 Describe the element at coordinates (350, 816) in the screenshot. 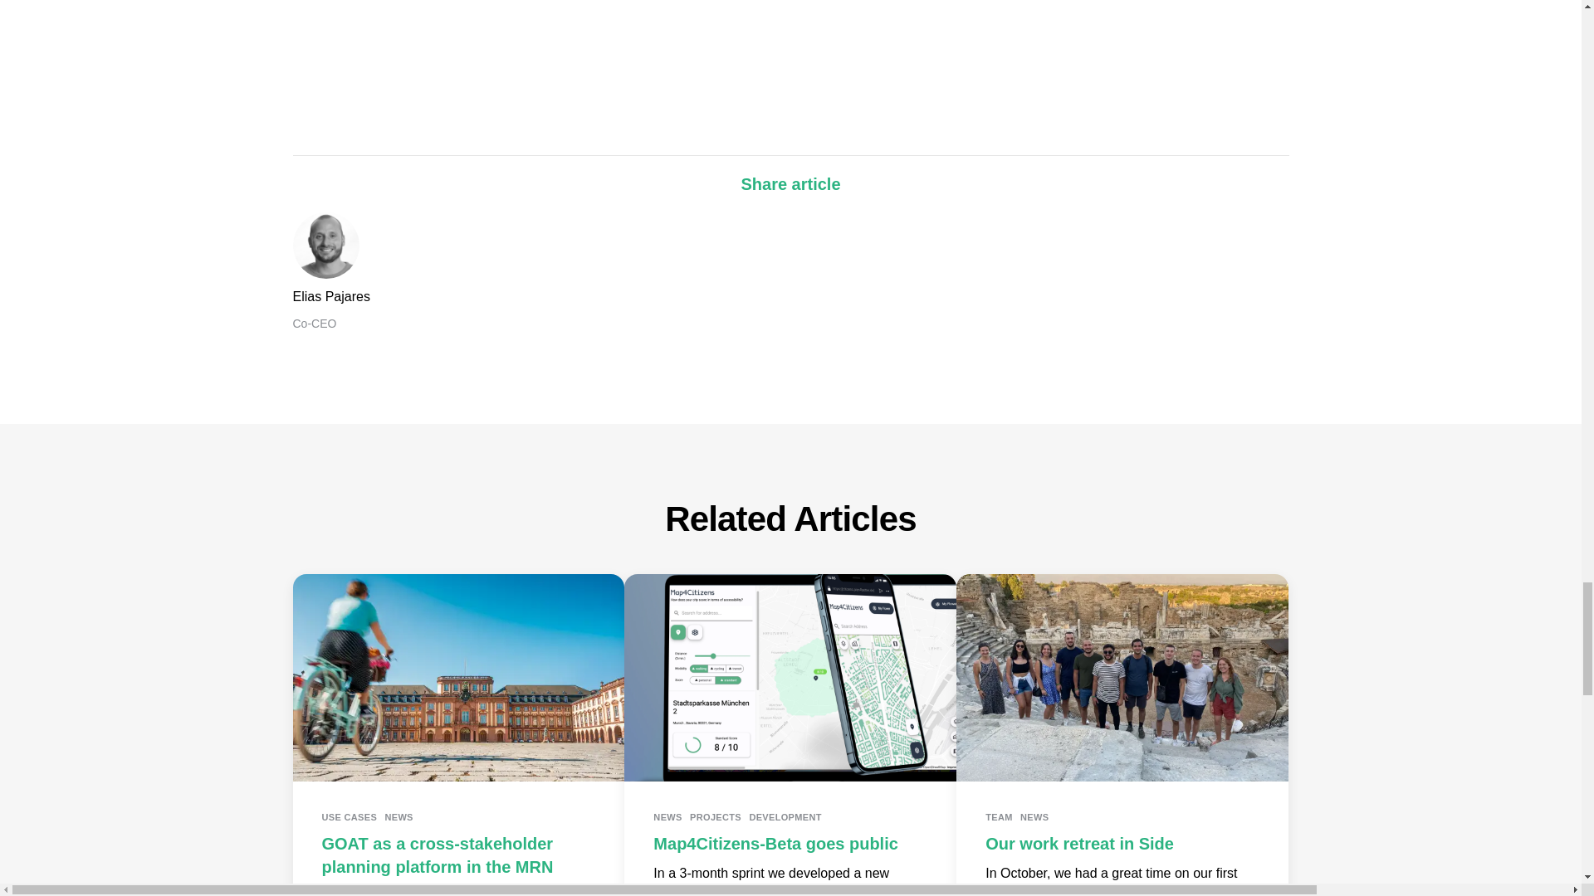

I see `USE CASES` at that location.